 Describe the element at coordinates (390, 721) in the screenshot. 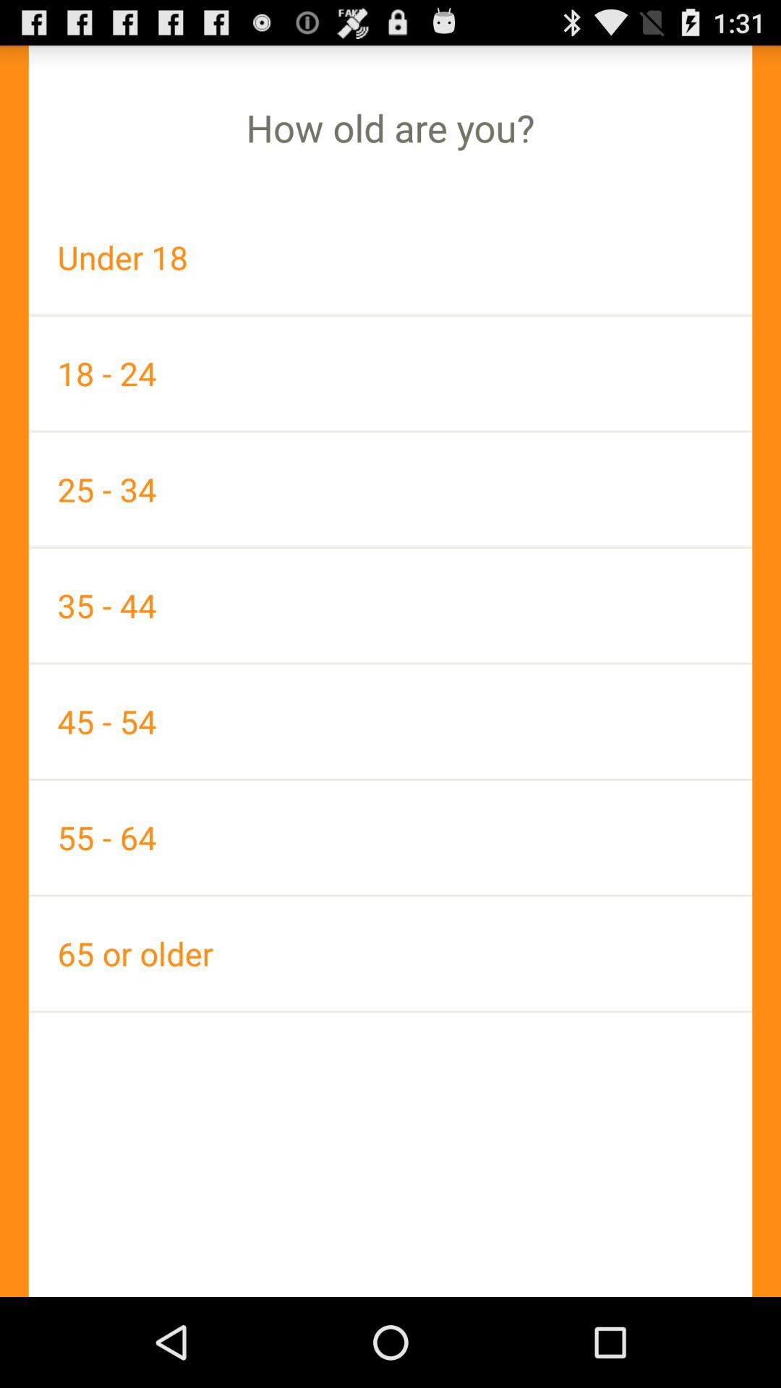

I see `turn off 45 - 54 app` at that location.